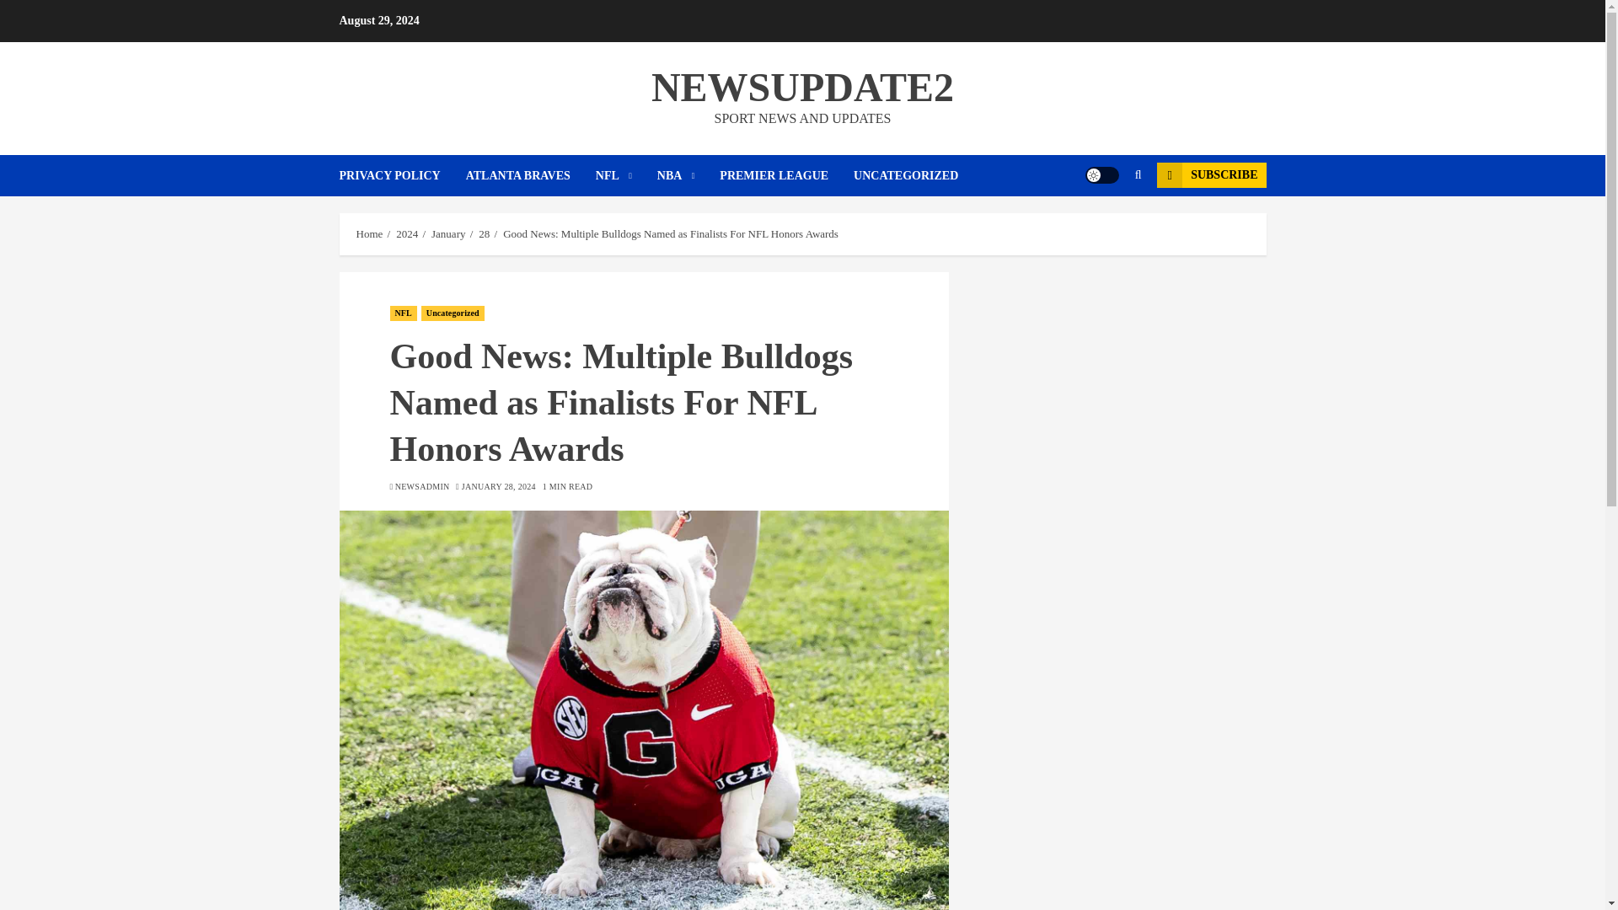 The width and height of the screenshot is (1618, 910). What do you see at coordinates (421, 487) in the screenshot?
I see `NEWSADMIN` at bounding box center [421, 487].